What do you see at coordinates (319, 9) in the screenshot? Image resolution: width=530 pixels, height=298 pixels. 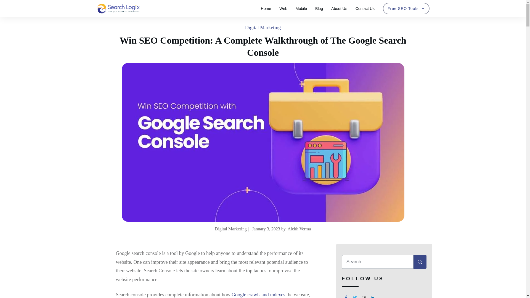 I see `Blog` at bounding box center [319, 9].